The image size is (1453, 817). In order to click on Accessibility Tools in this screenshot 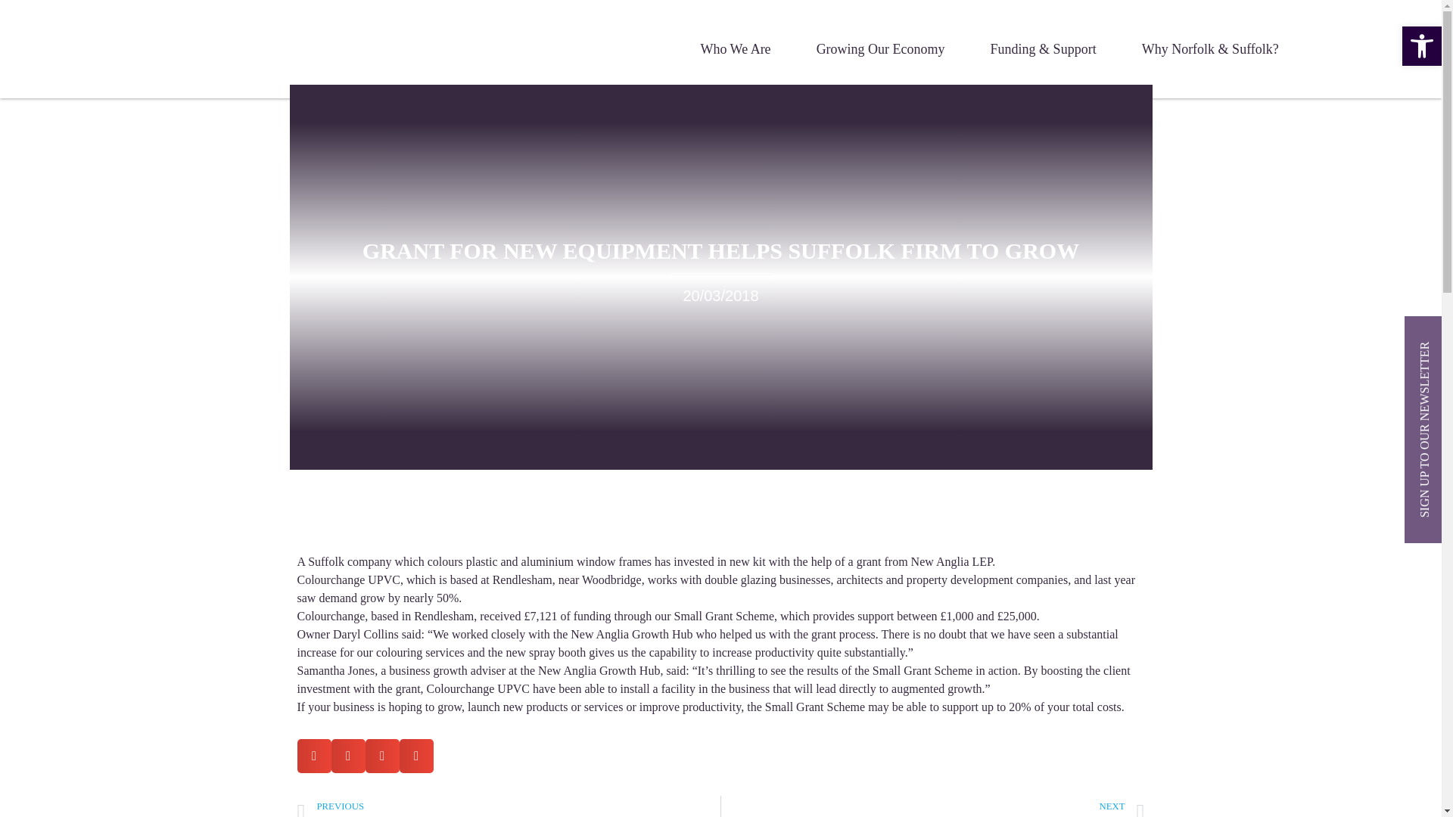, I will do `click(1421, 45)`.